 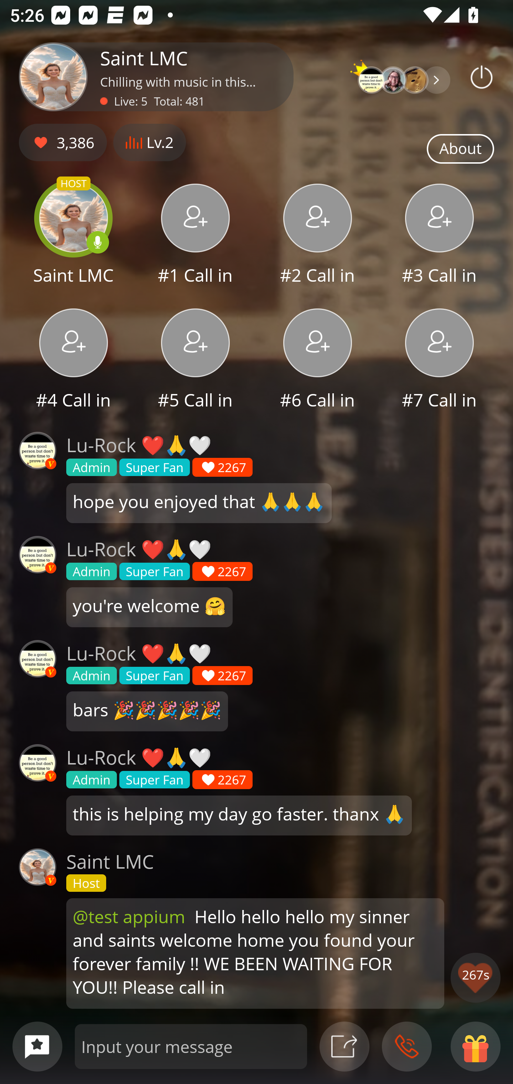 What do you see at coordinates (73, 236) in the screenshot?
I see `HOST Saint LMC` at bounding box center [73, 236].